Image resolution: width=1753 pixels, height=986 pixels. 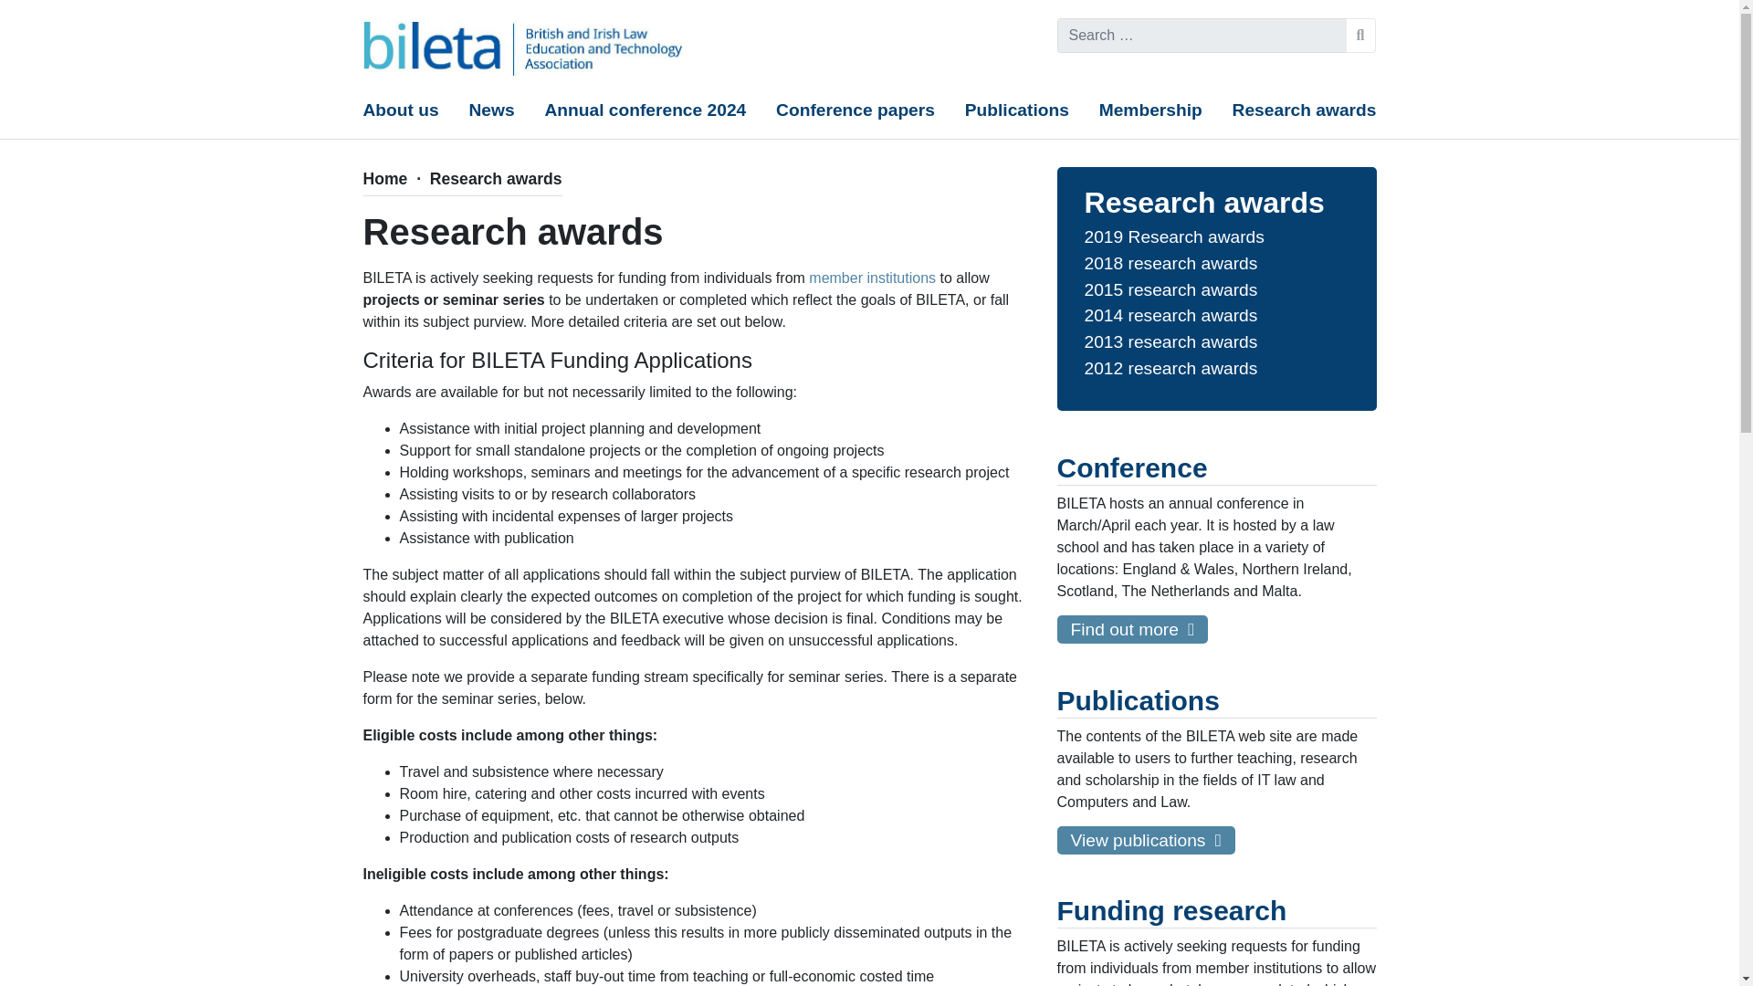 What do you see at coordinates (385, 179) in the screenshot?
I see `Go to home page.` at bounding box center [385, 179].